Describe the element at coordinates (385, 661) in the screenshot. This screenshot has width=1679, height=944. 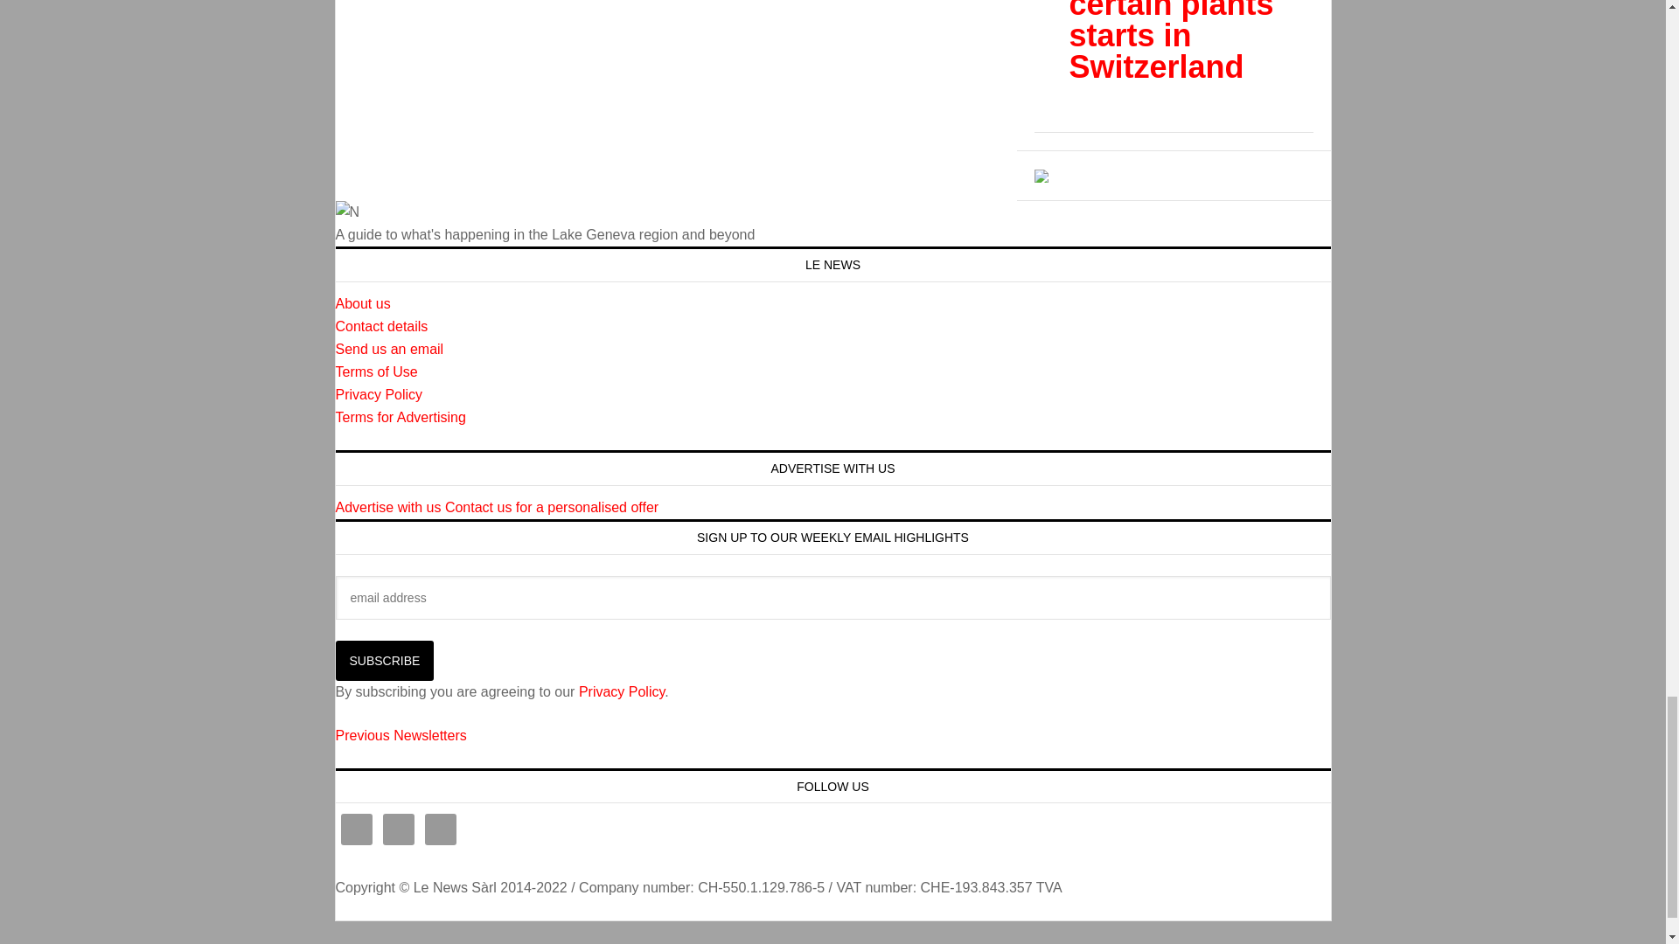
I see `Subscribe` at that location.